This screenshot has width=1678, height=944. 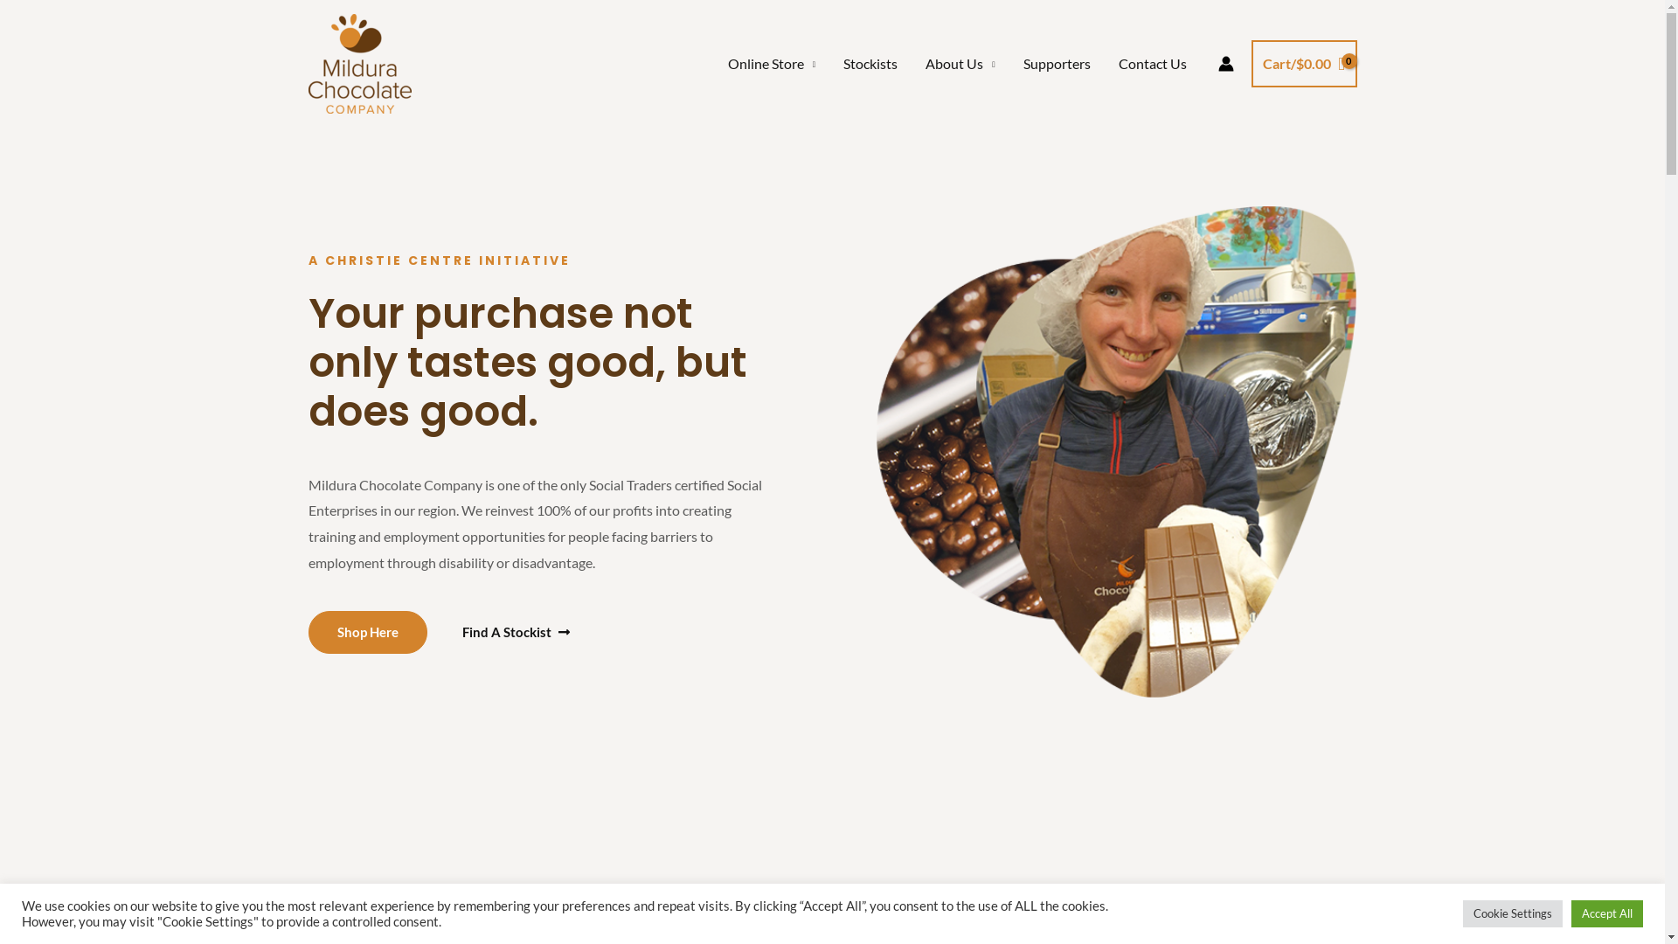 What do you see at coordinates (516, 633) in the screenshot?
I see `Find A Stockist` at bounding box center [516, 633].